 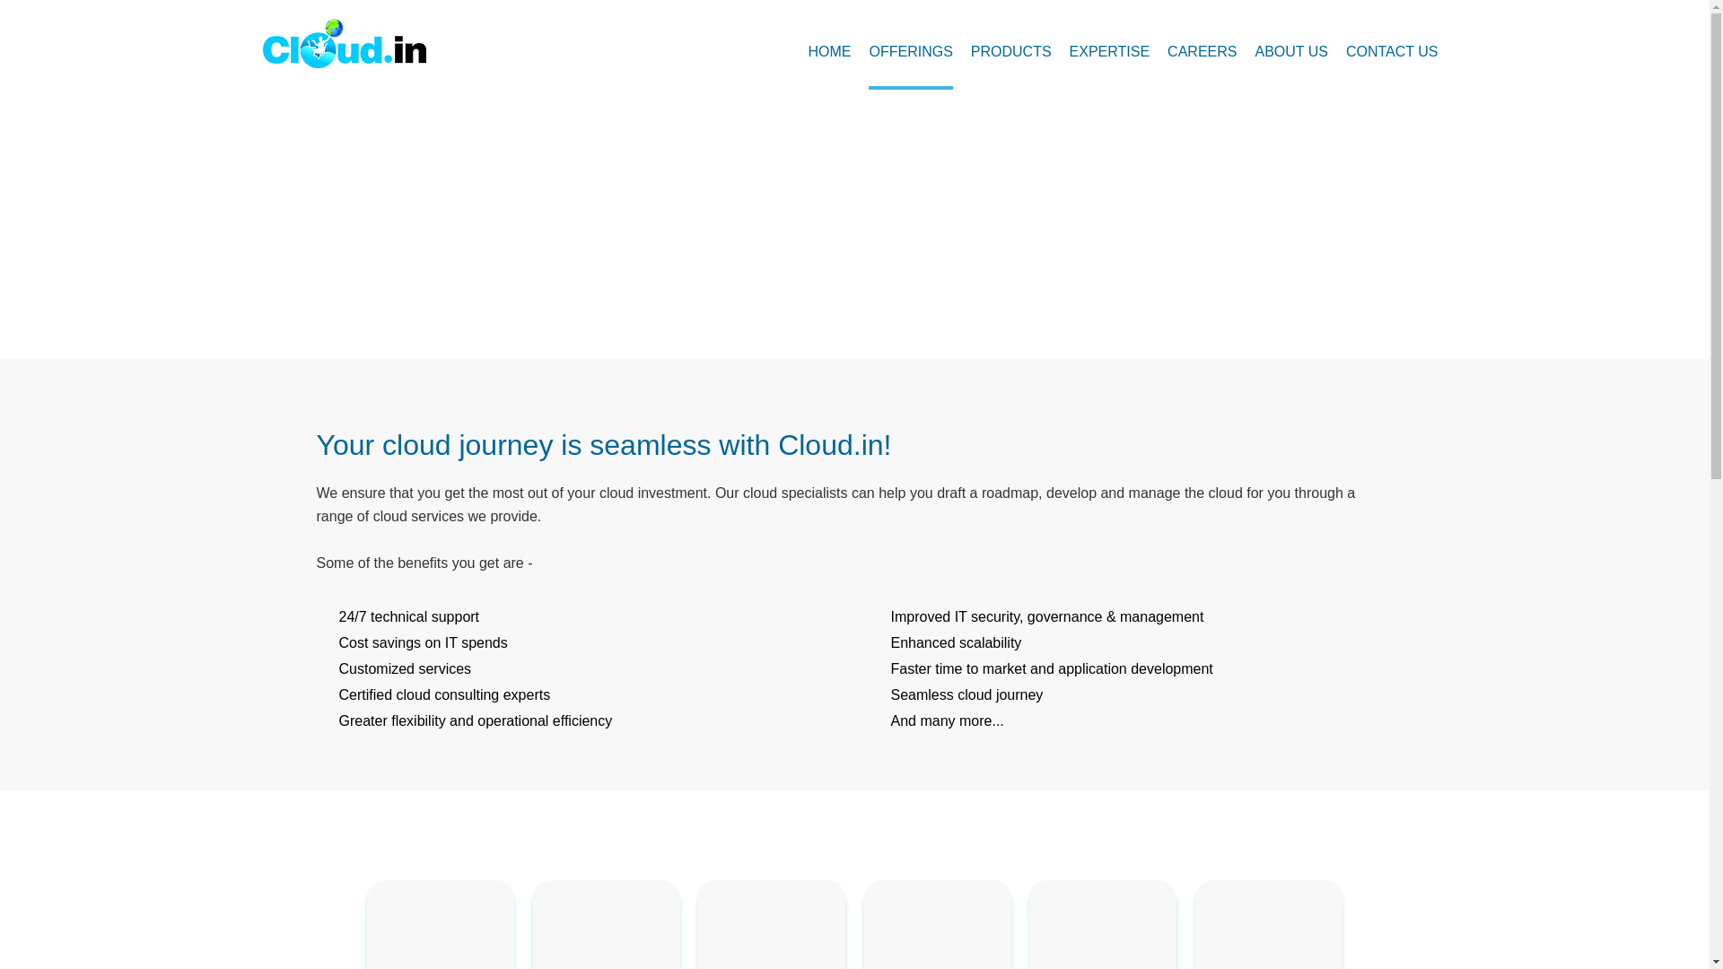 What do you see at coordinates (829, 52) in the screenshot?
I see `HOME` at bounding box center [829, 52].